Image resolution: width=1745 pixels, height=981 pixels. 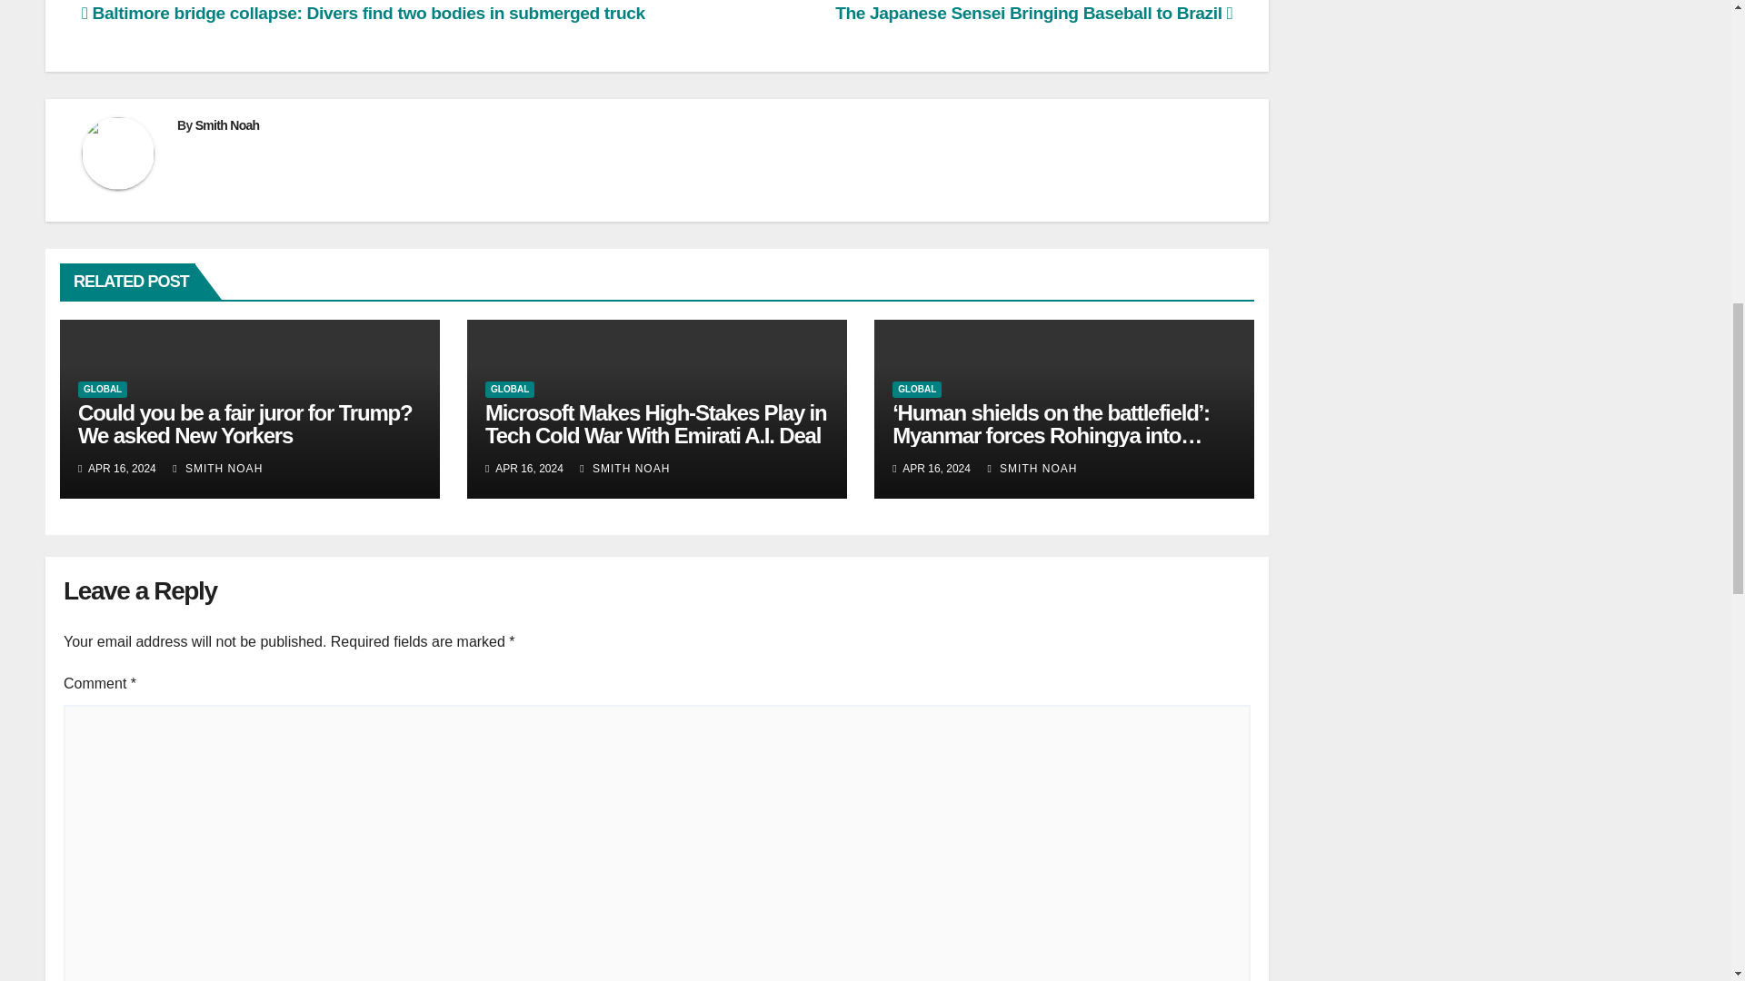 What do you see at coordinates (624, 468) in the screenshot?
I see `SMITH NOAH` at bounding box center [624, 468].